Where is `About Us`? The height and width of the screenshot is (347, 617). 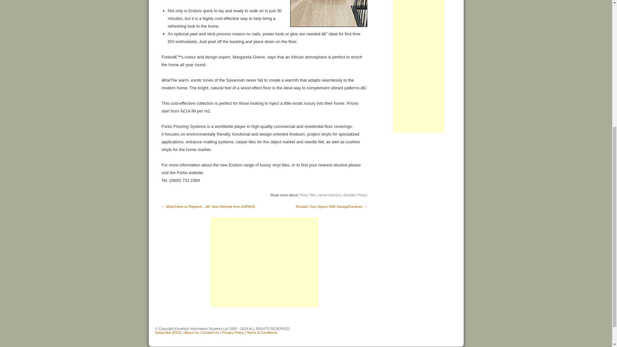 About Us is located at coordinates (191, 333).